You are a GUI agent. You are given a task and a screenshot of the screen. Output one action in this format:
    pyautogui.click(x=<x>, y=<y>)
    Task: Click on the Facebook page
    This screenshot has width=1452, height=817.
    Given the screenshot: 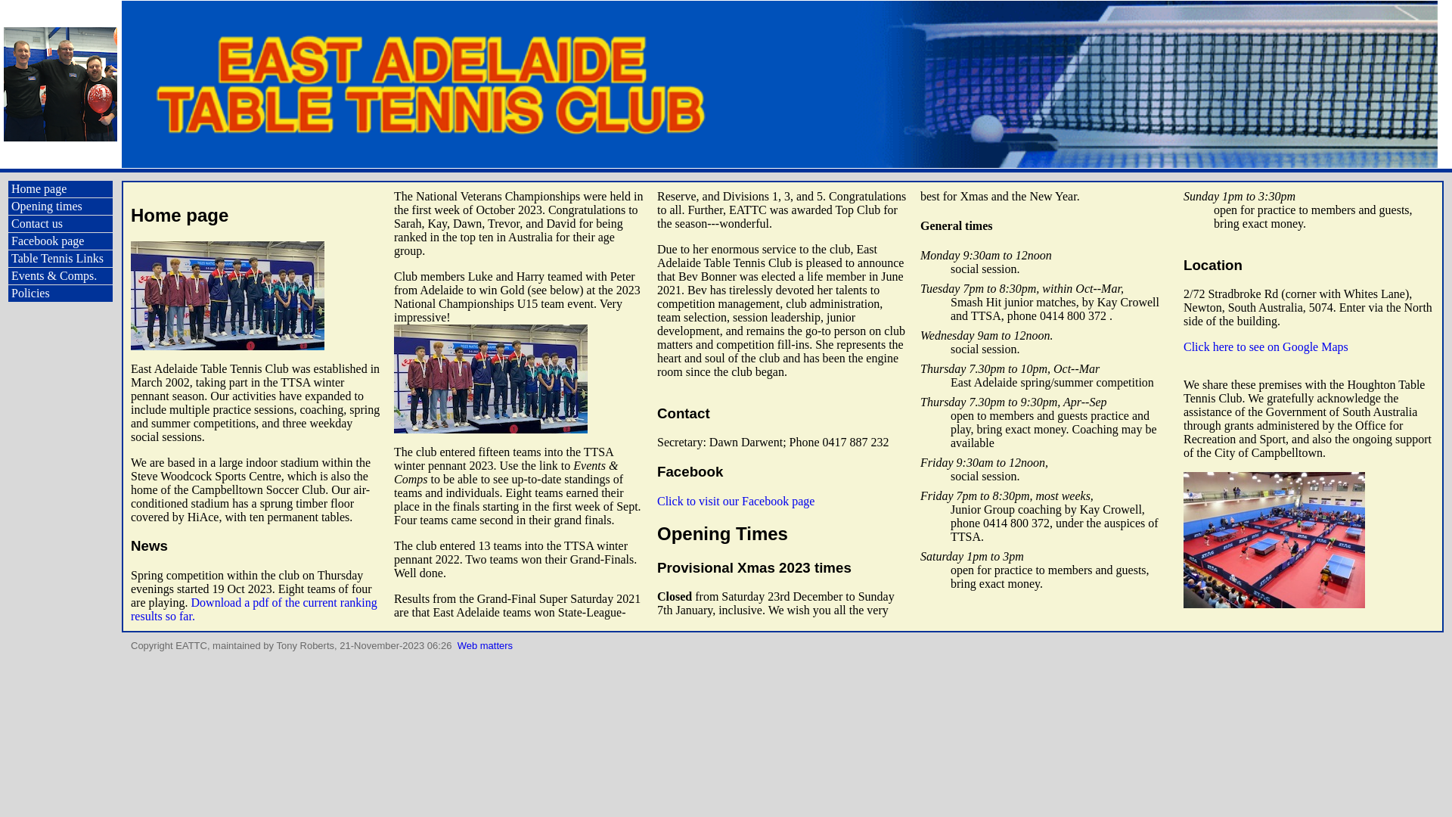 What is the action you would take?
    pyautogui.click(x=60, y=241)
    